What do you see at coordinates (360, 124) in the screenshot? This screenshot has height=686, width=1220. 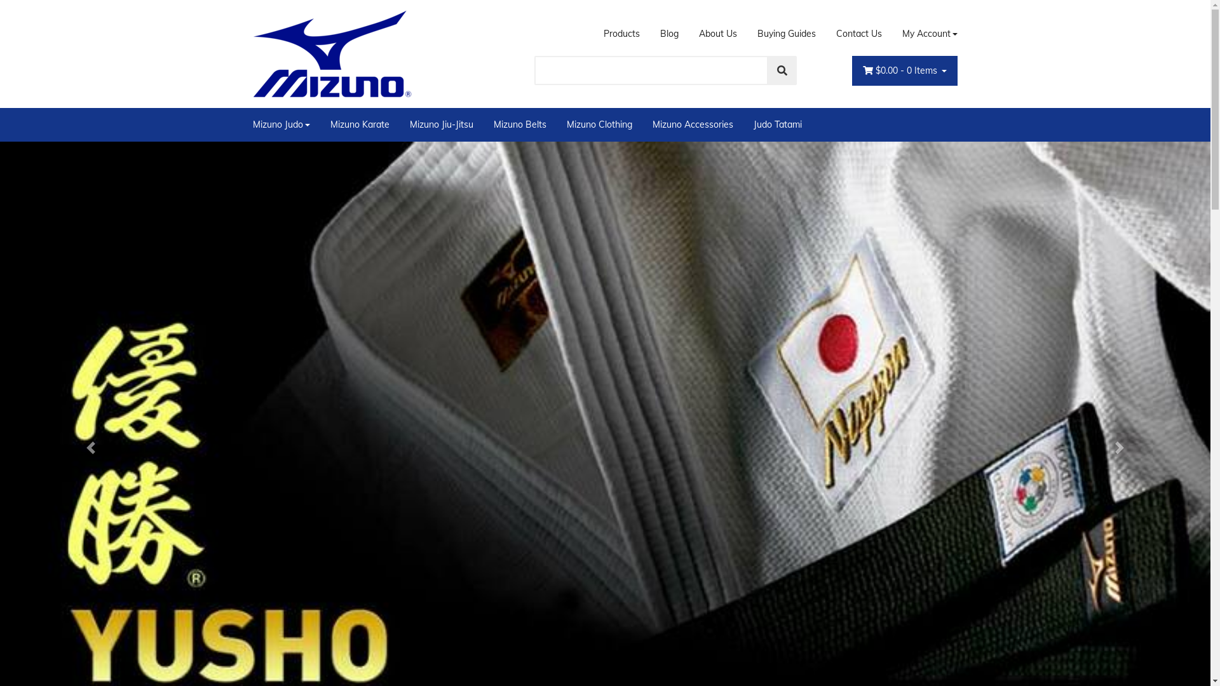 I see `Mizuno Karate` at bounding box center [360, 124].